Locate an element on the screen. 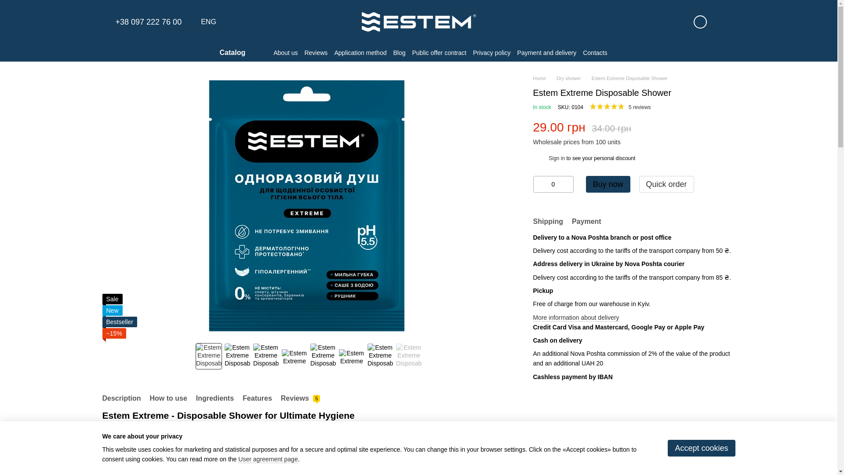  Blog is located at coordinates (399, 53).